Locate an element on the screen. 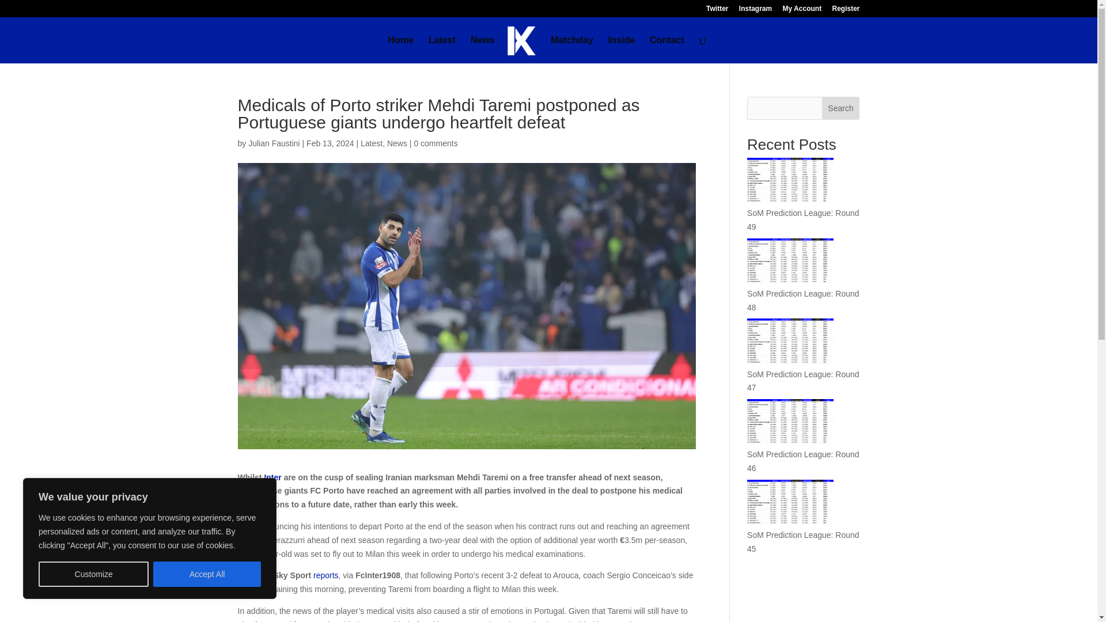 This screenshot has width=1106, height=622. Matchday is located at coordinates (571, 50).